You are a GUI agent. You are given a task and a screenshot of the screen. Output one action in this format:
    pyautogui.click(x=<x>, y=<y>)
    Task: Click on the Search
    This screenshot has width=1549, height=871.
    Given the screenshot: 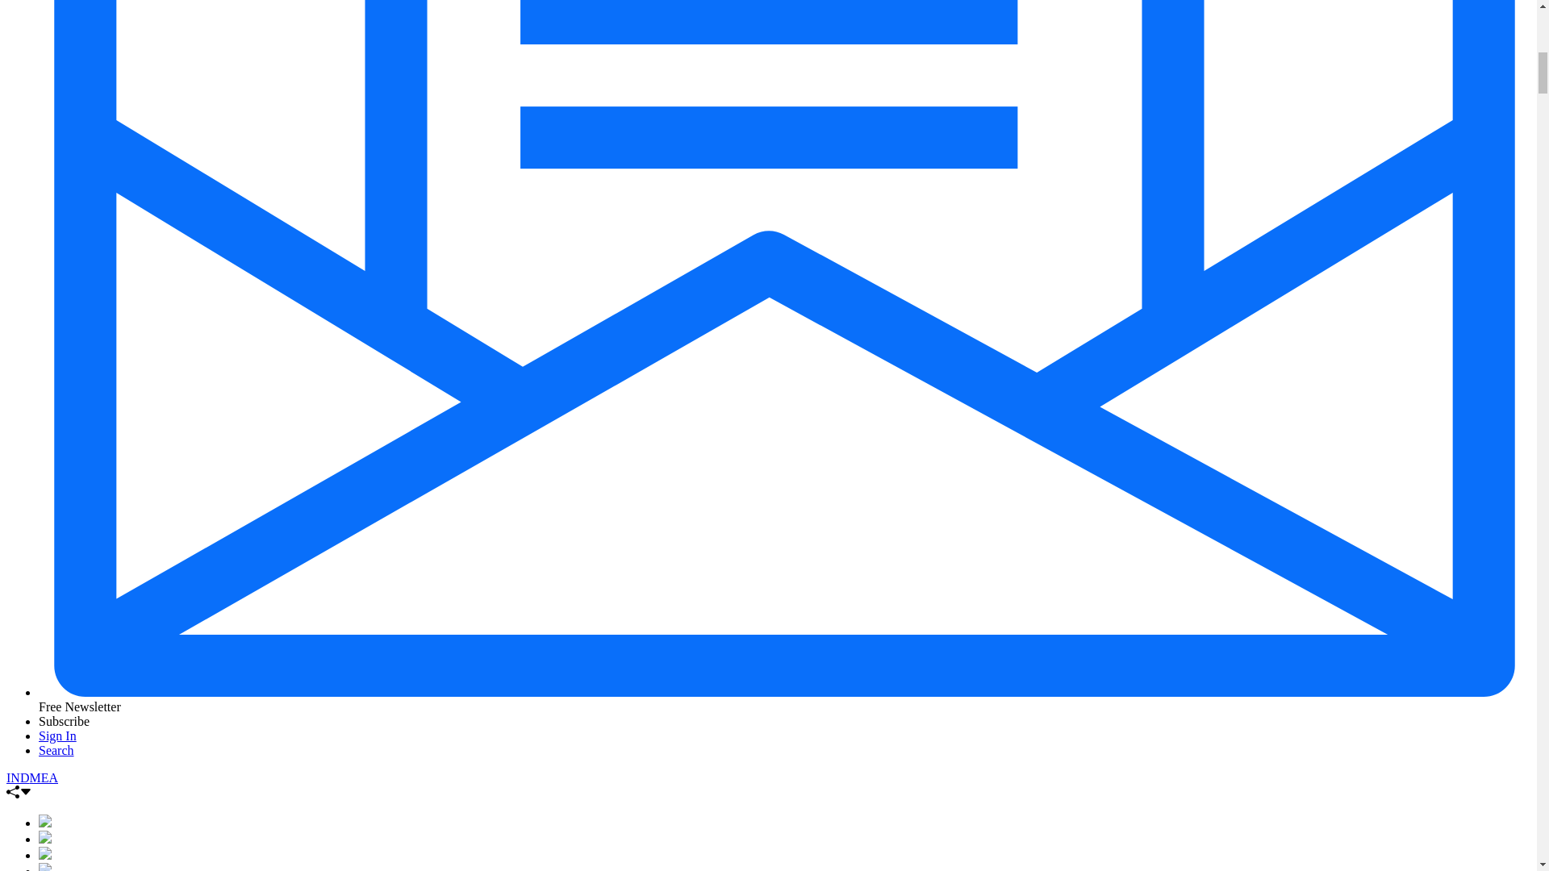 What is the action you would take?
    pyautogui.click(x=56, y=750)
    